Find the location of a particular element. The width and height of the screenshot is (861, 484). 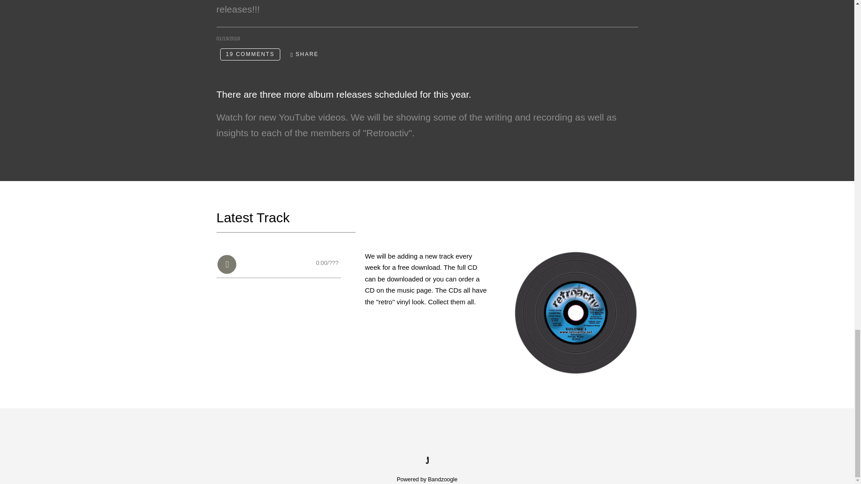

January 19, 2018 09:32 is located at coordinates (228, 38).